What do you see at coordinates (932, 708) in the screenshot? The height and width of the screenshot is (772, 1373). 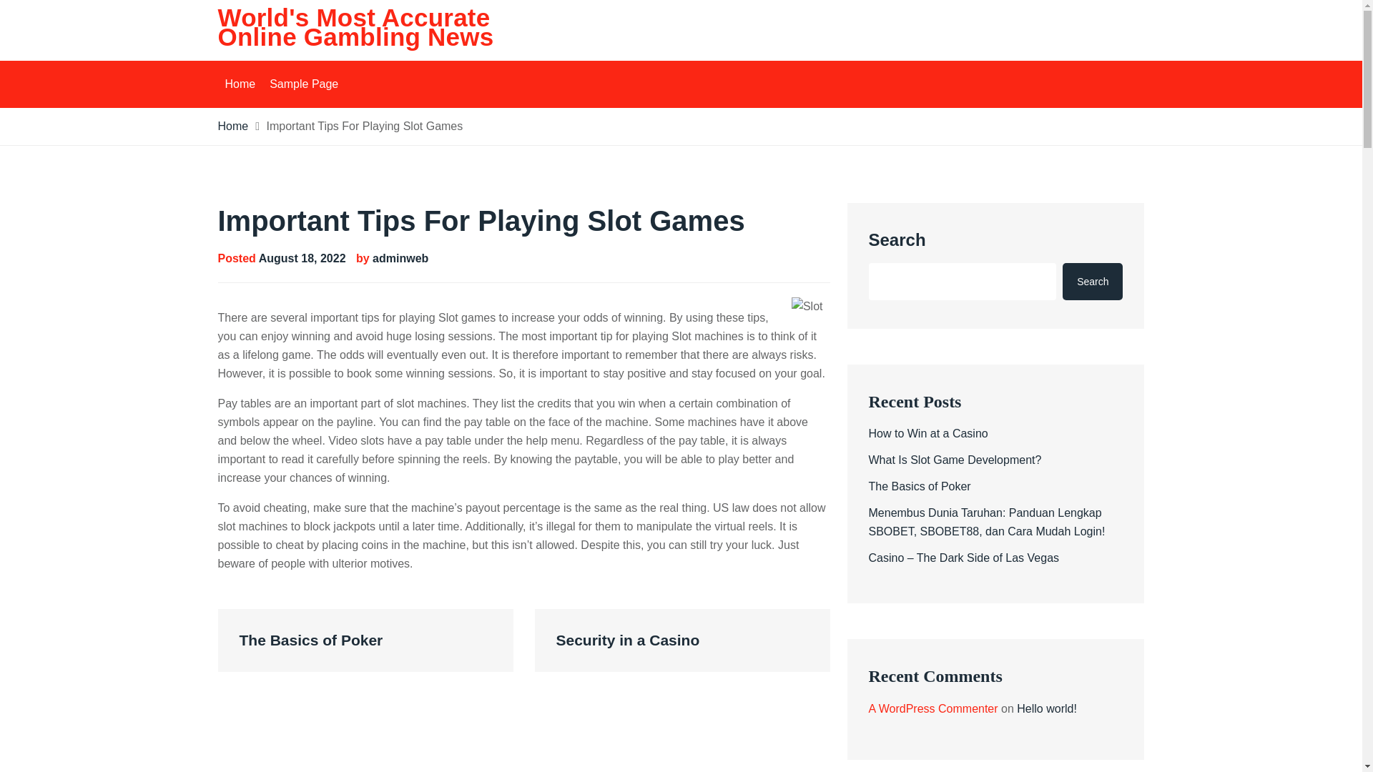 I see `A WordPress Commenter` at bounding box center [932, 708].